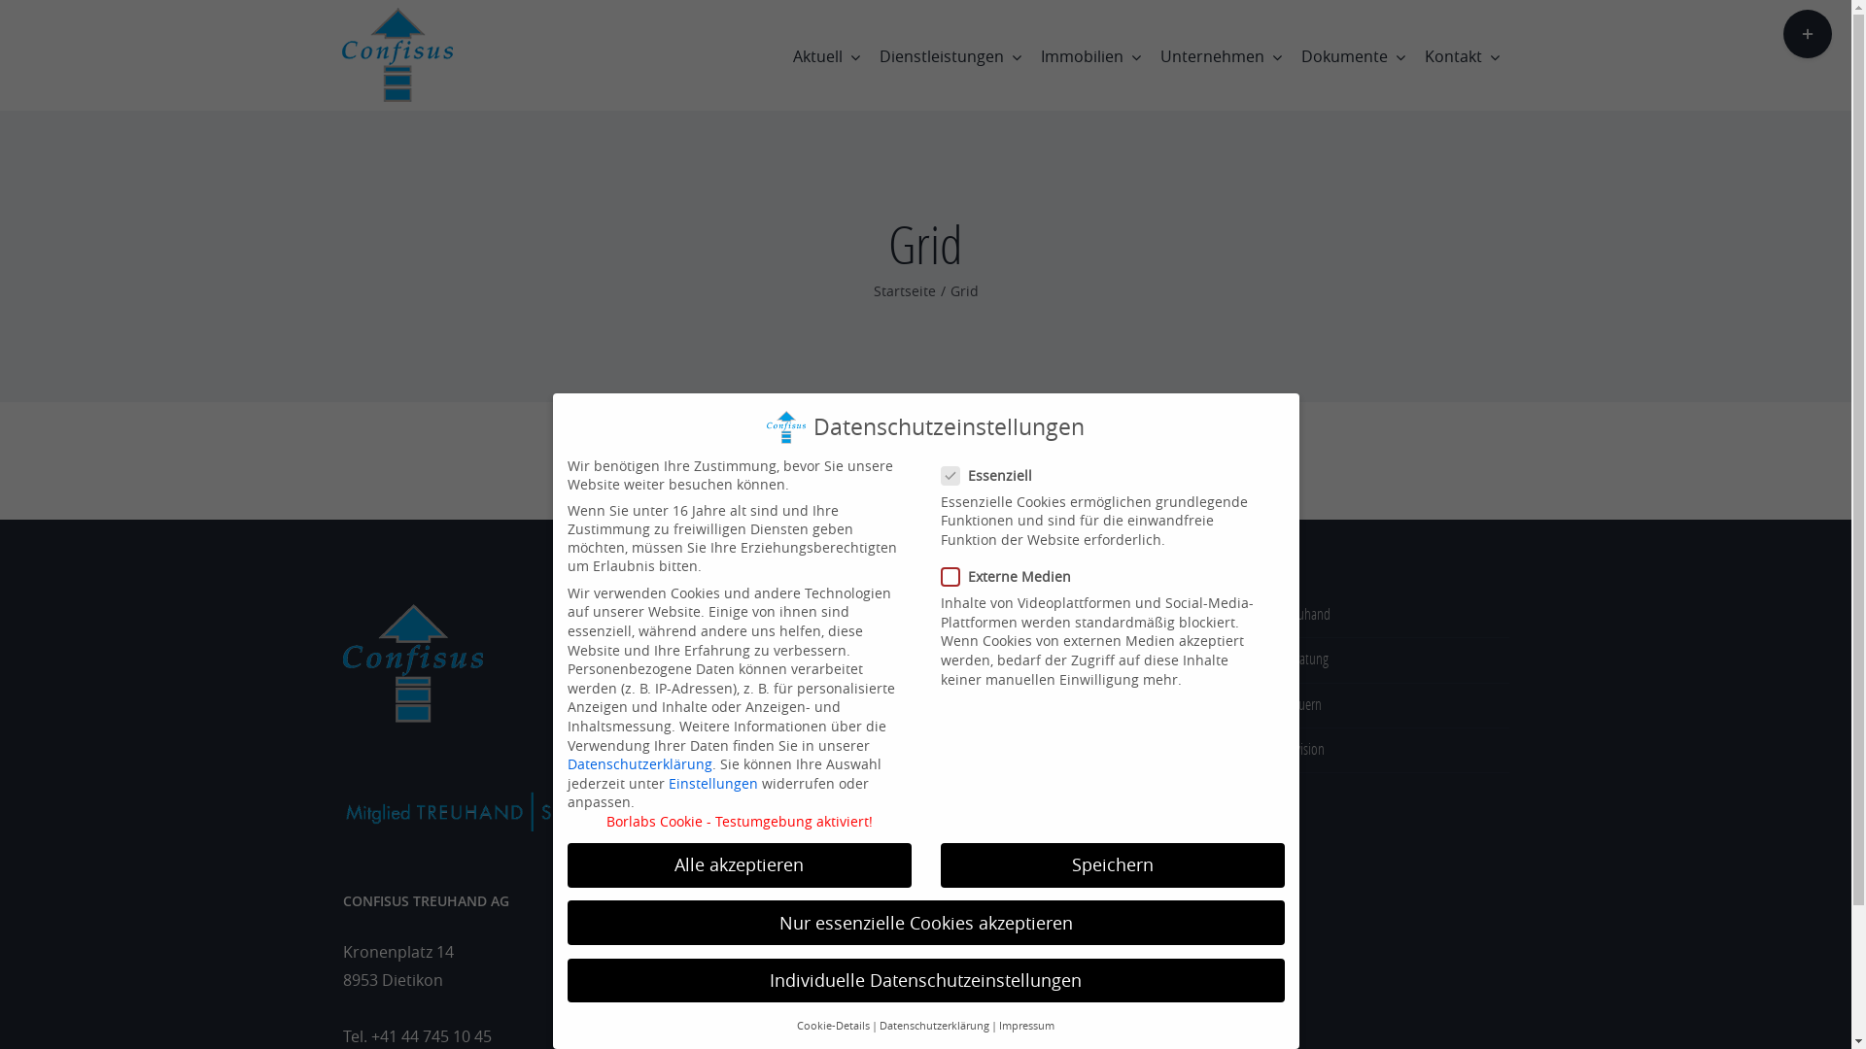 This screenshot has height=1049, width=1866. I want to click on Treuhand, so click(1374, 616).